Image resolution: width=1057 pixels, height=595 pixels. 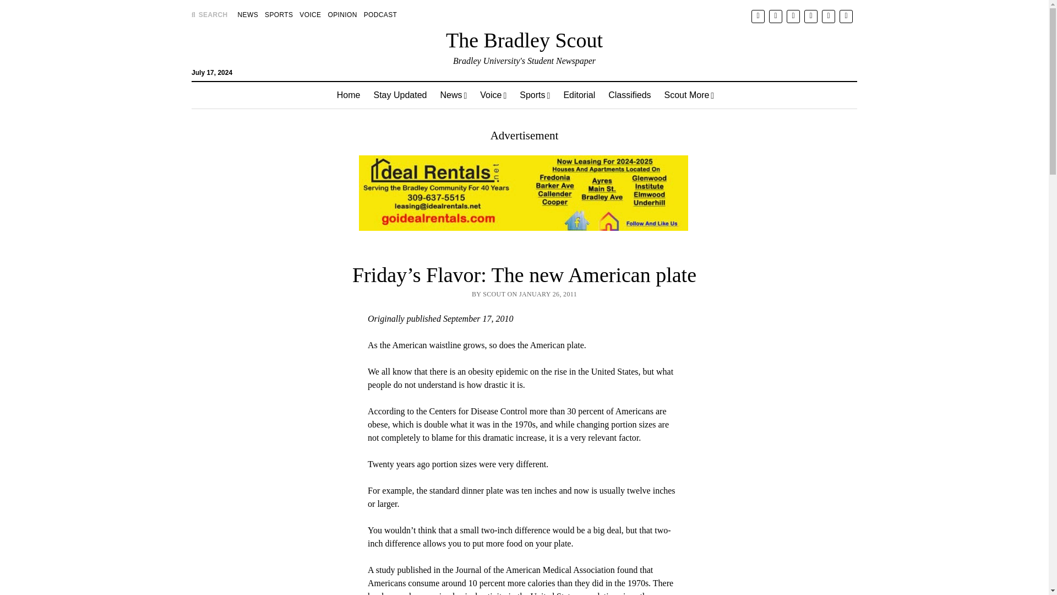 I want to click on SPORTS, so click(x=279, y=14).